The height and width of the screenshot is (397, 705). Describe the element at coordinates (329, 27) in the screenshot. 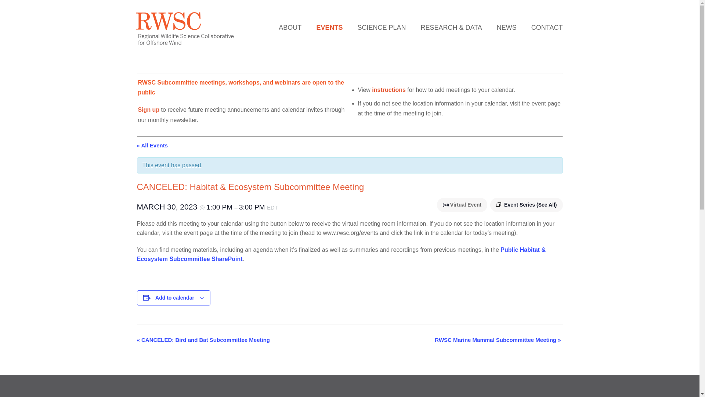

I see `EVENTS` at that location.